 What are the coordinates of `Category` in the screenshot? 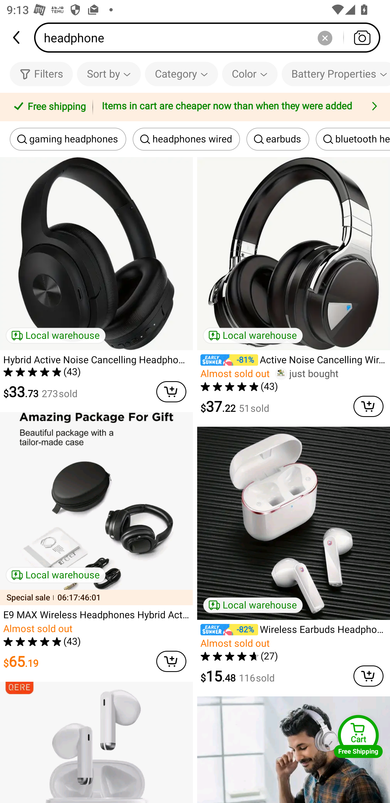 It's located at (181, 74).